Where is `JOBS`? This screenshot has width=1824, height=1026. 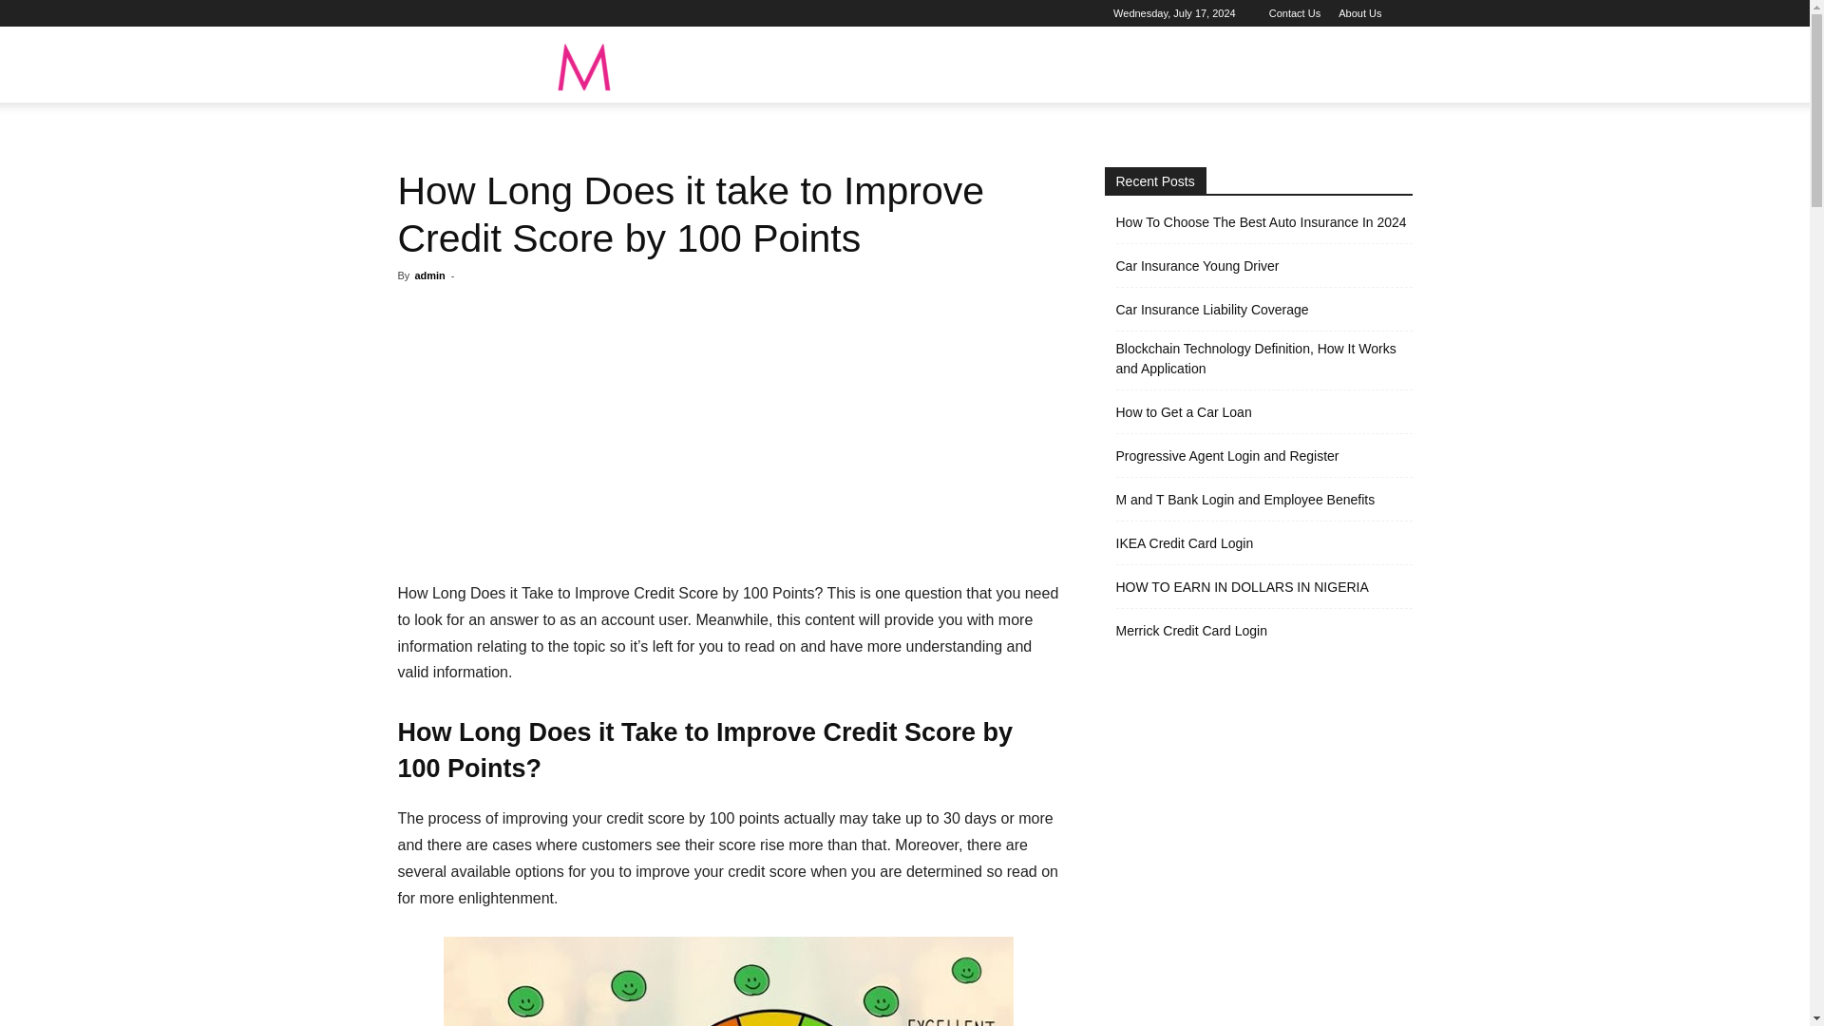 JOBS is located at coordinates (761, 65).